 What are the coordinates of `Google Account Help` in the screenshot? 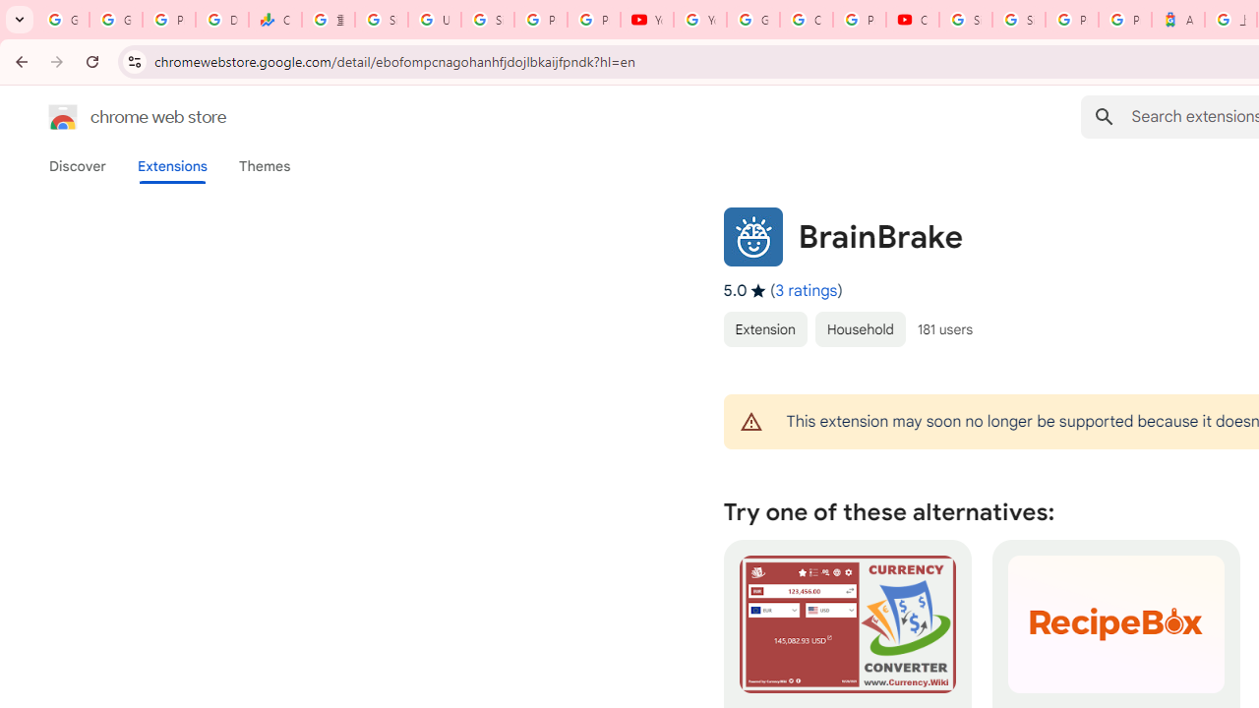 It's located at (753, 20).